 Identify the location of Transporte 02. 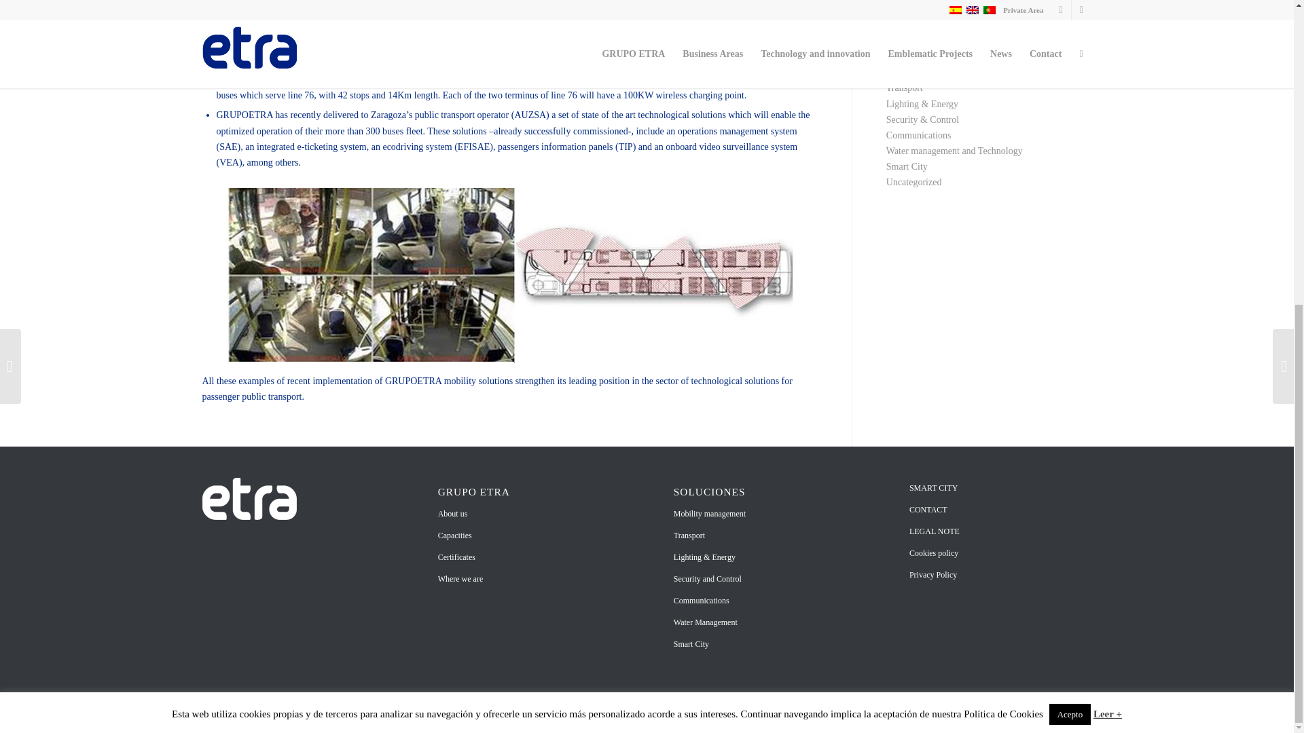
(509, 31).